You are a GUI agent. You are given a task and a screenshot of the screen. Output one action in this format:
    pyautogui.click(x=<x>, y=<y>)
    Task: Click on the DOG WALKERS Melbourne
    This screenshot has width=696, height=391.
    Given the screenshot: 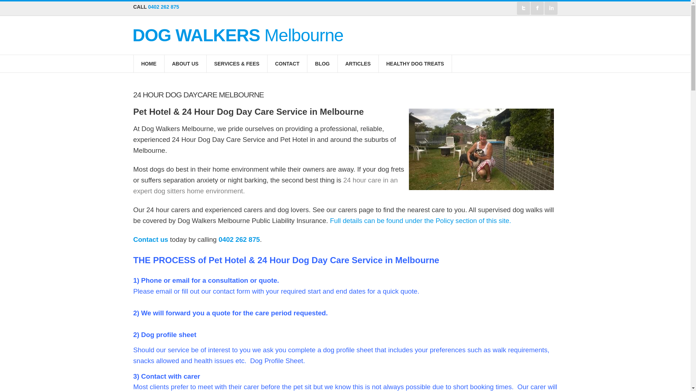 What is the action you would take?
    pyautogui.click(x=238, y=35)
    